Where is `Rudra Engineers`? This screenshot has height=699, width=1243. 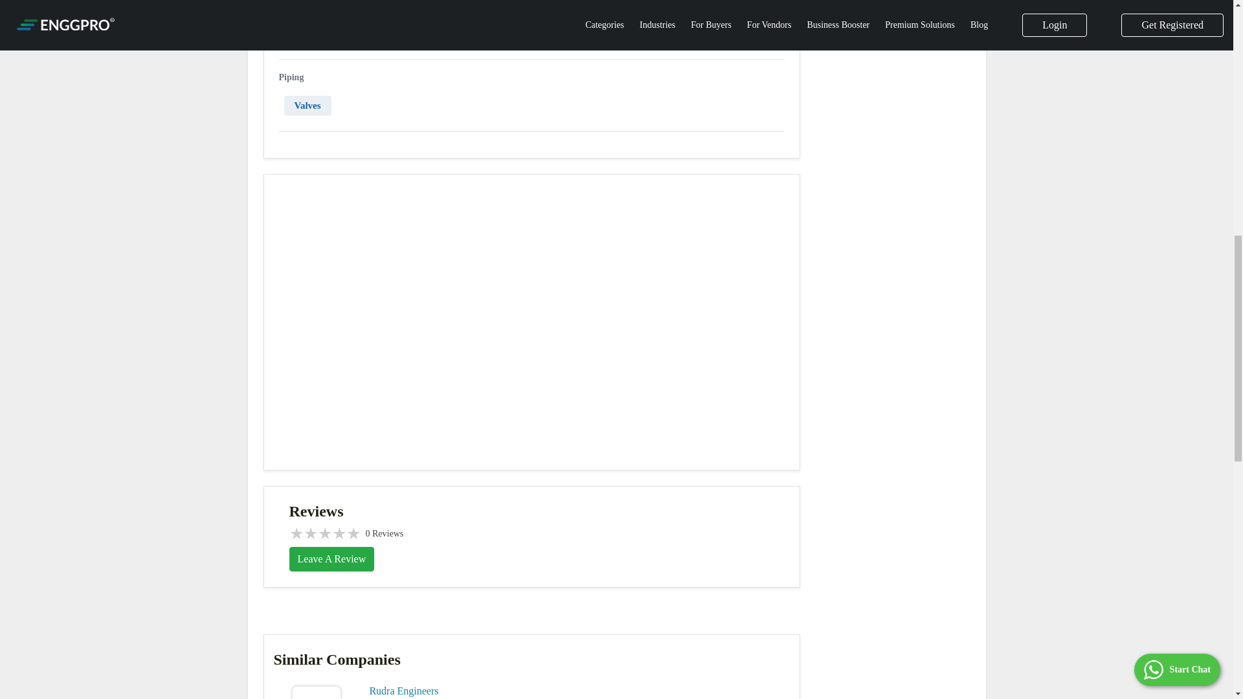
Rudra Engineers is located at coordinates (404, 691).